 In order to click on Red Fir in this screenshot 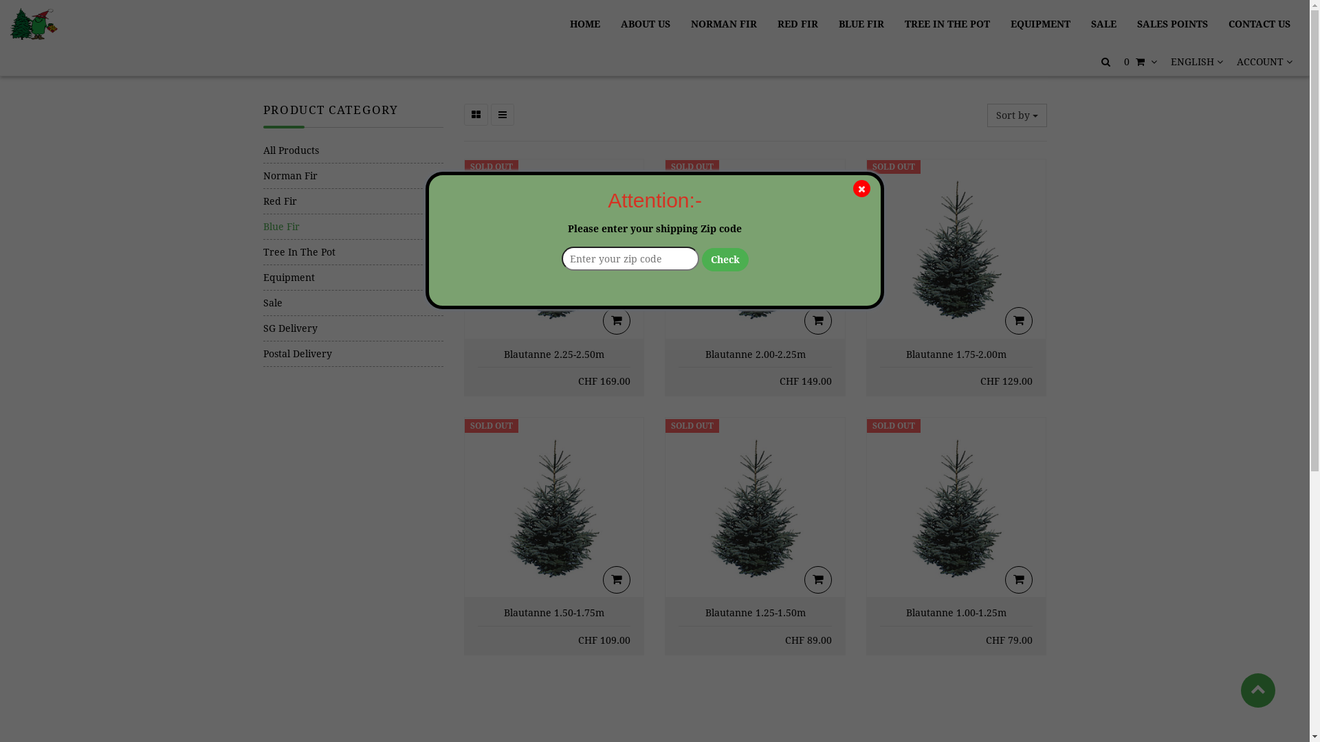, I will do `click(353, 201)`.